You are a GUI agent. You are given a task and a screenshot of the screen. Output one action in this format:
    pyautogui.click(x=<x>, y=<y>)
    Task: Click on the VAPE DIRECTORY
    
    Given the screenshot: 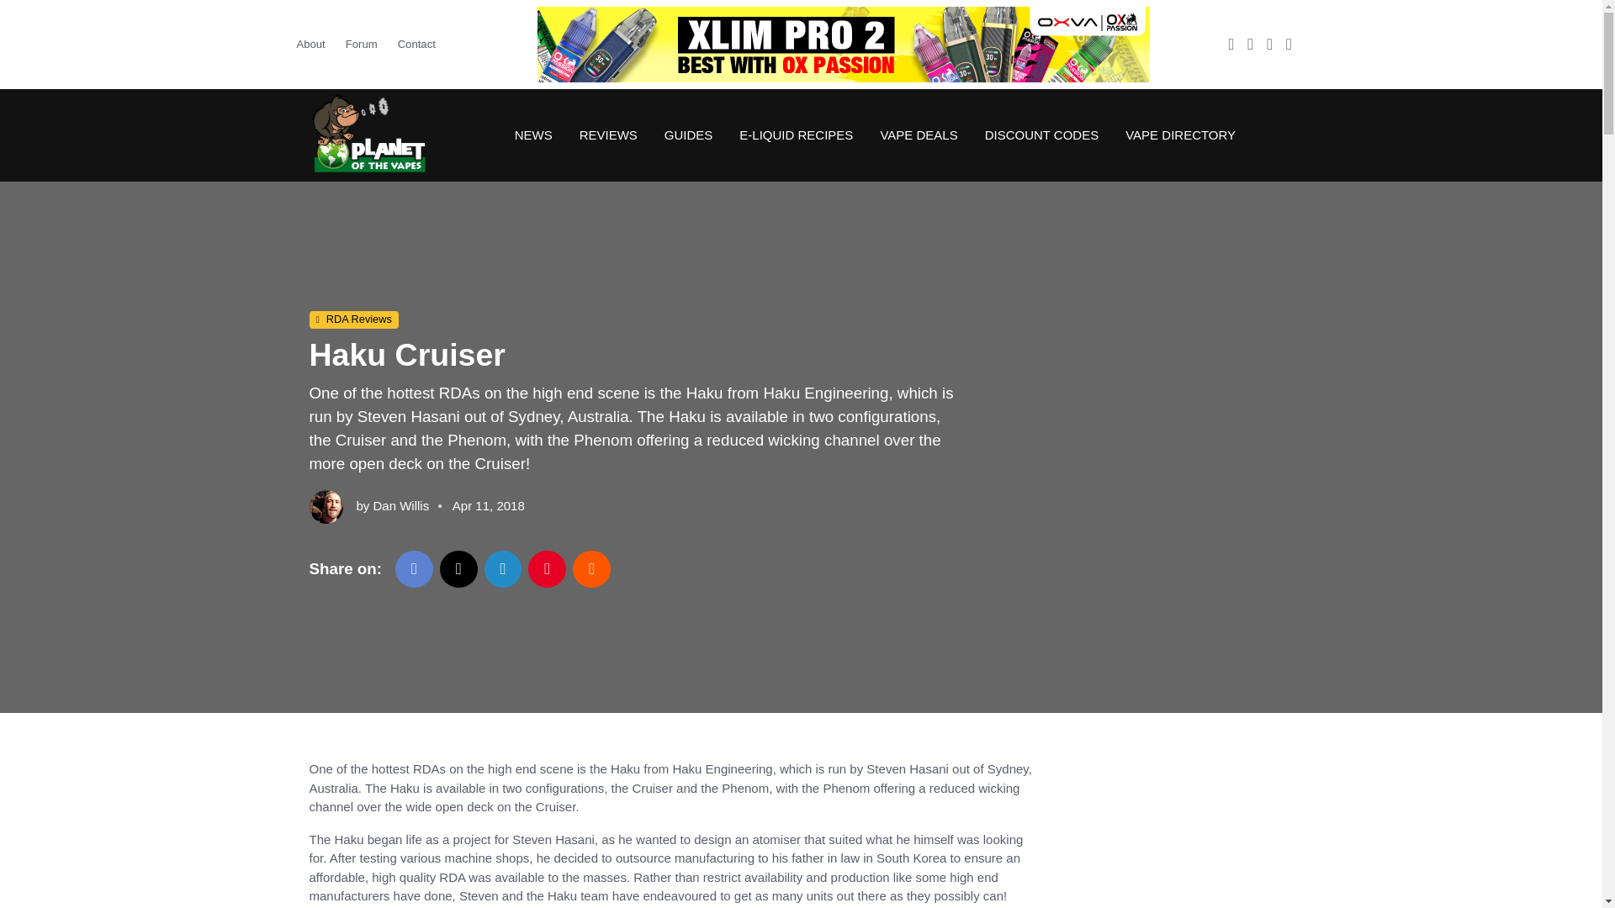 What is the action you would take?
    pyautogui.click(x=1173, y=135)
    